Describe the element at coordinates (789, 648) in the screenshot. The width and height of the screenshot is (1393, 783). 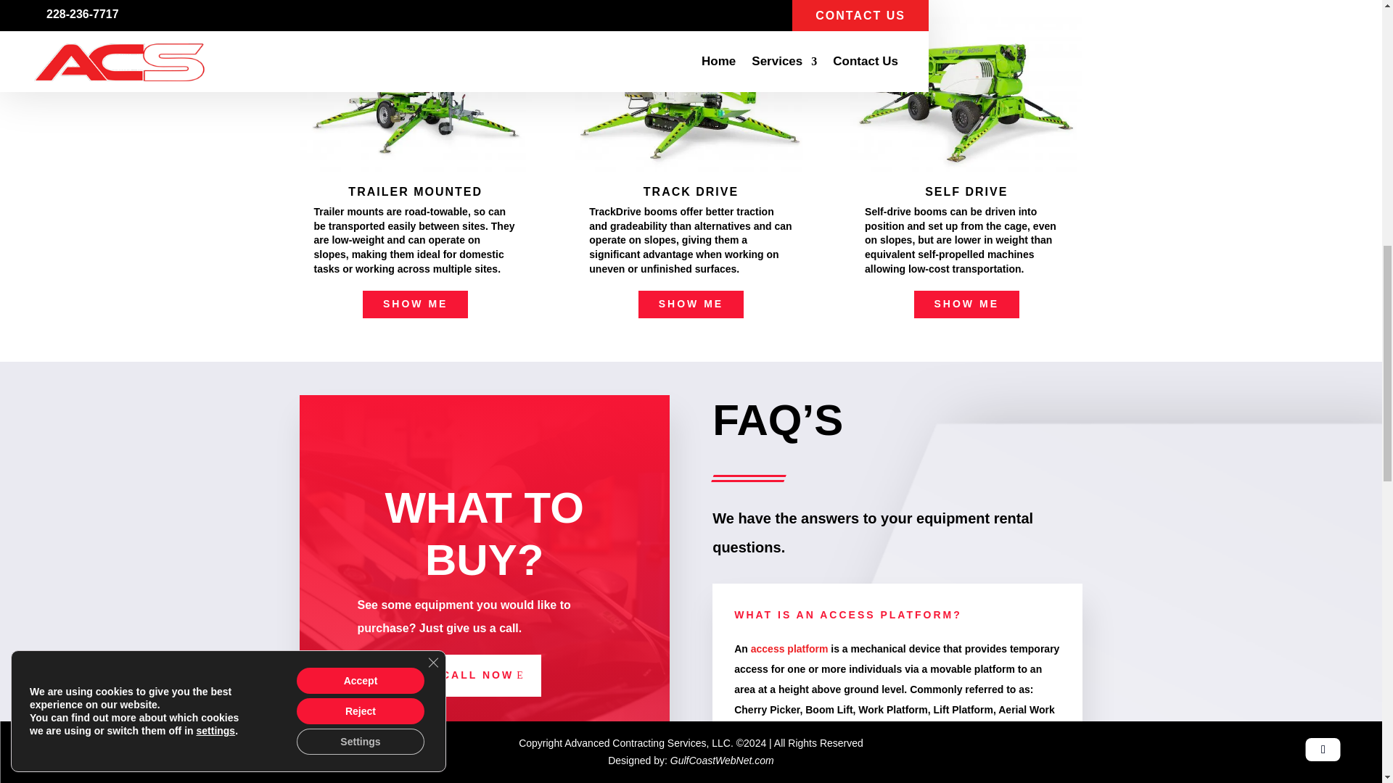
I see `access platform` at that location.